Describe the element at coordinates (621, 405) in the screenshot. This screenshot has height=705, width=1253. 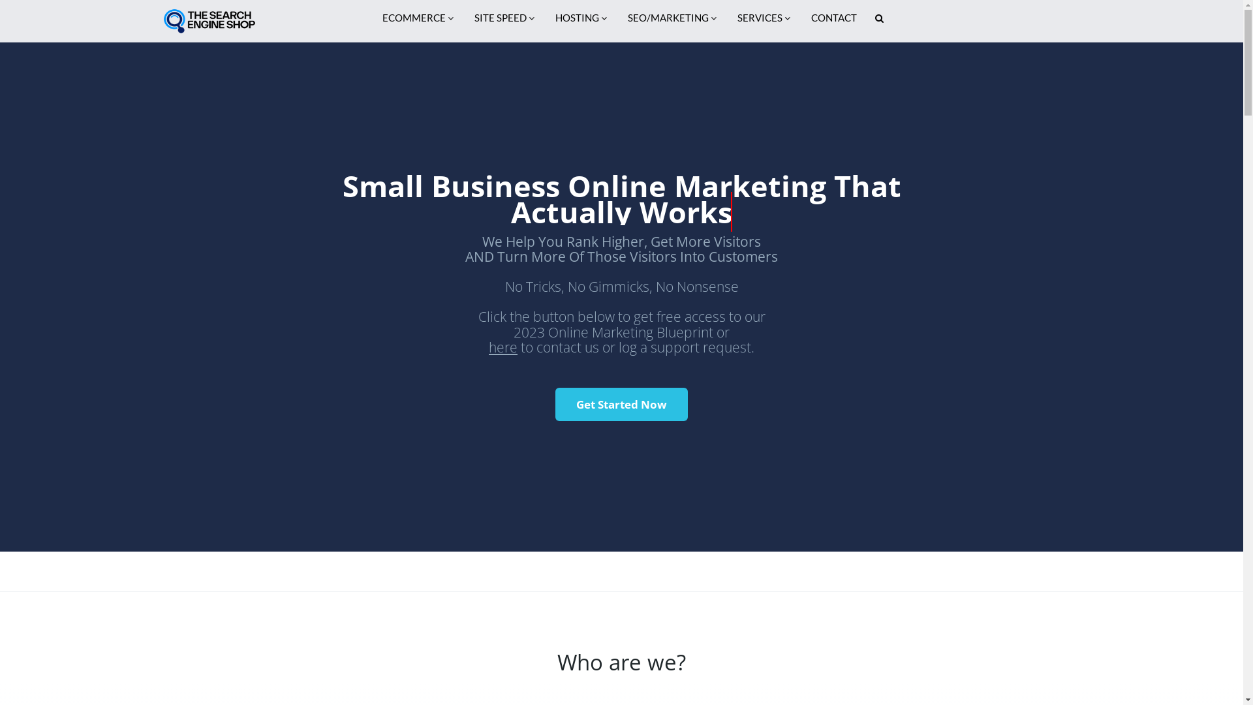
I see `Get Started Now` at that location.